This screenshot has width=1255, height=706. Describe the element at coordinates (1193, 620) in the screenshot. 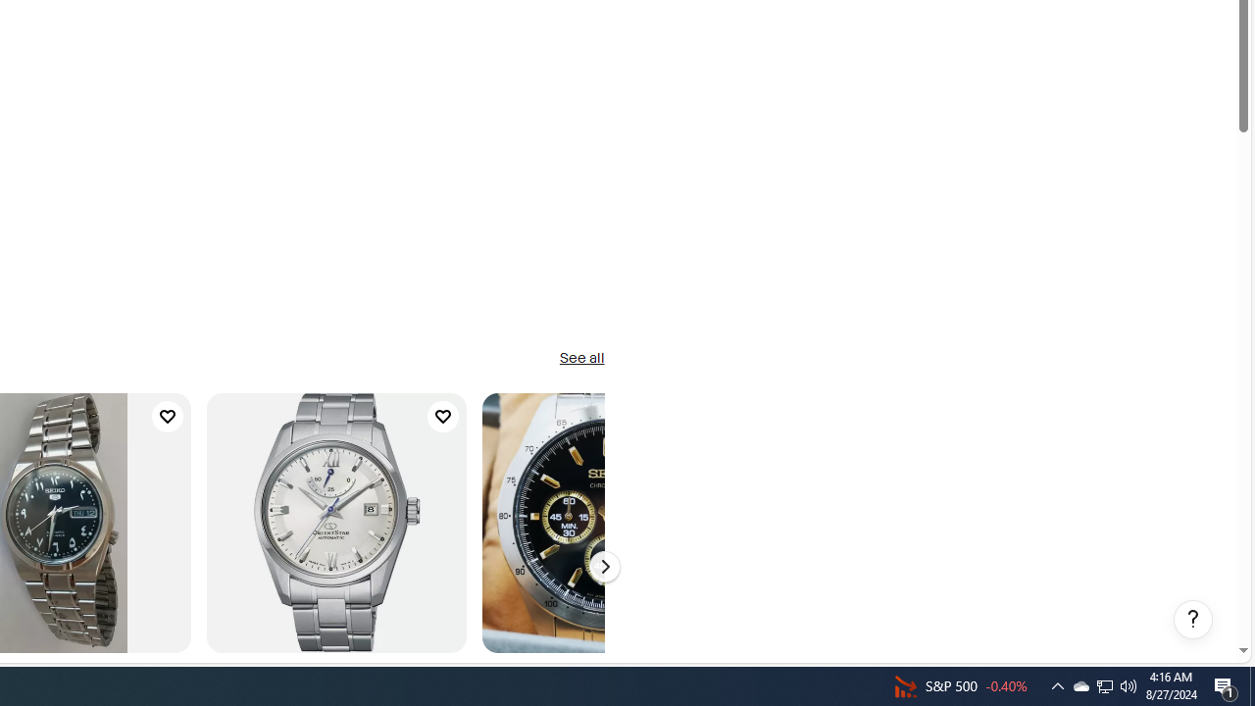

I see `Help, opens dialogs` at that location.